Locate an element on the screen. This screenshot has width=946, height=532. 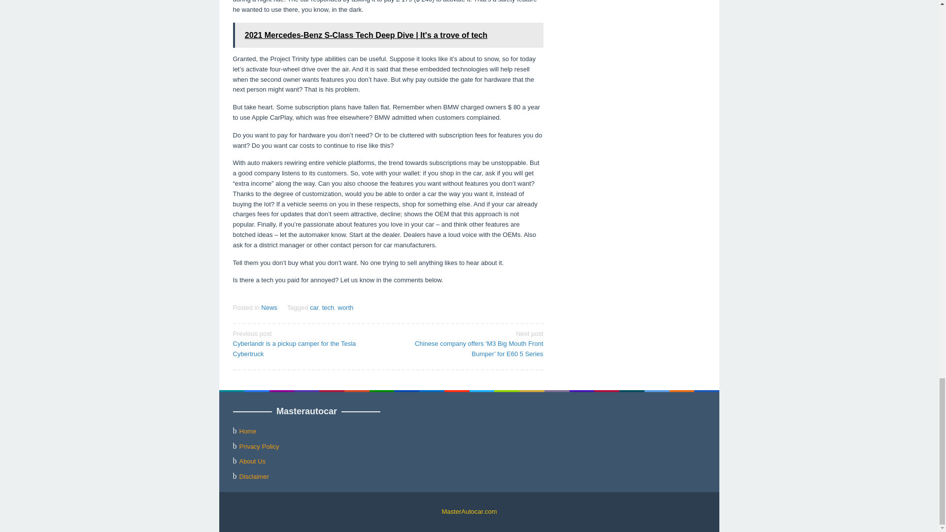
About Us is located at coordinates (252, 461).